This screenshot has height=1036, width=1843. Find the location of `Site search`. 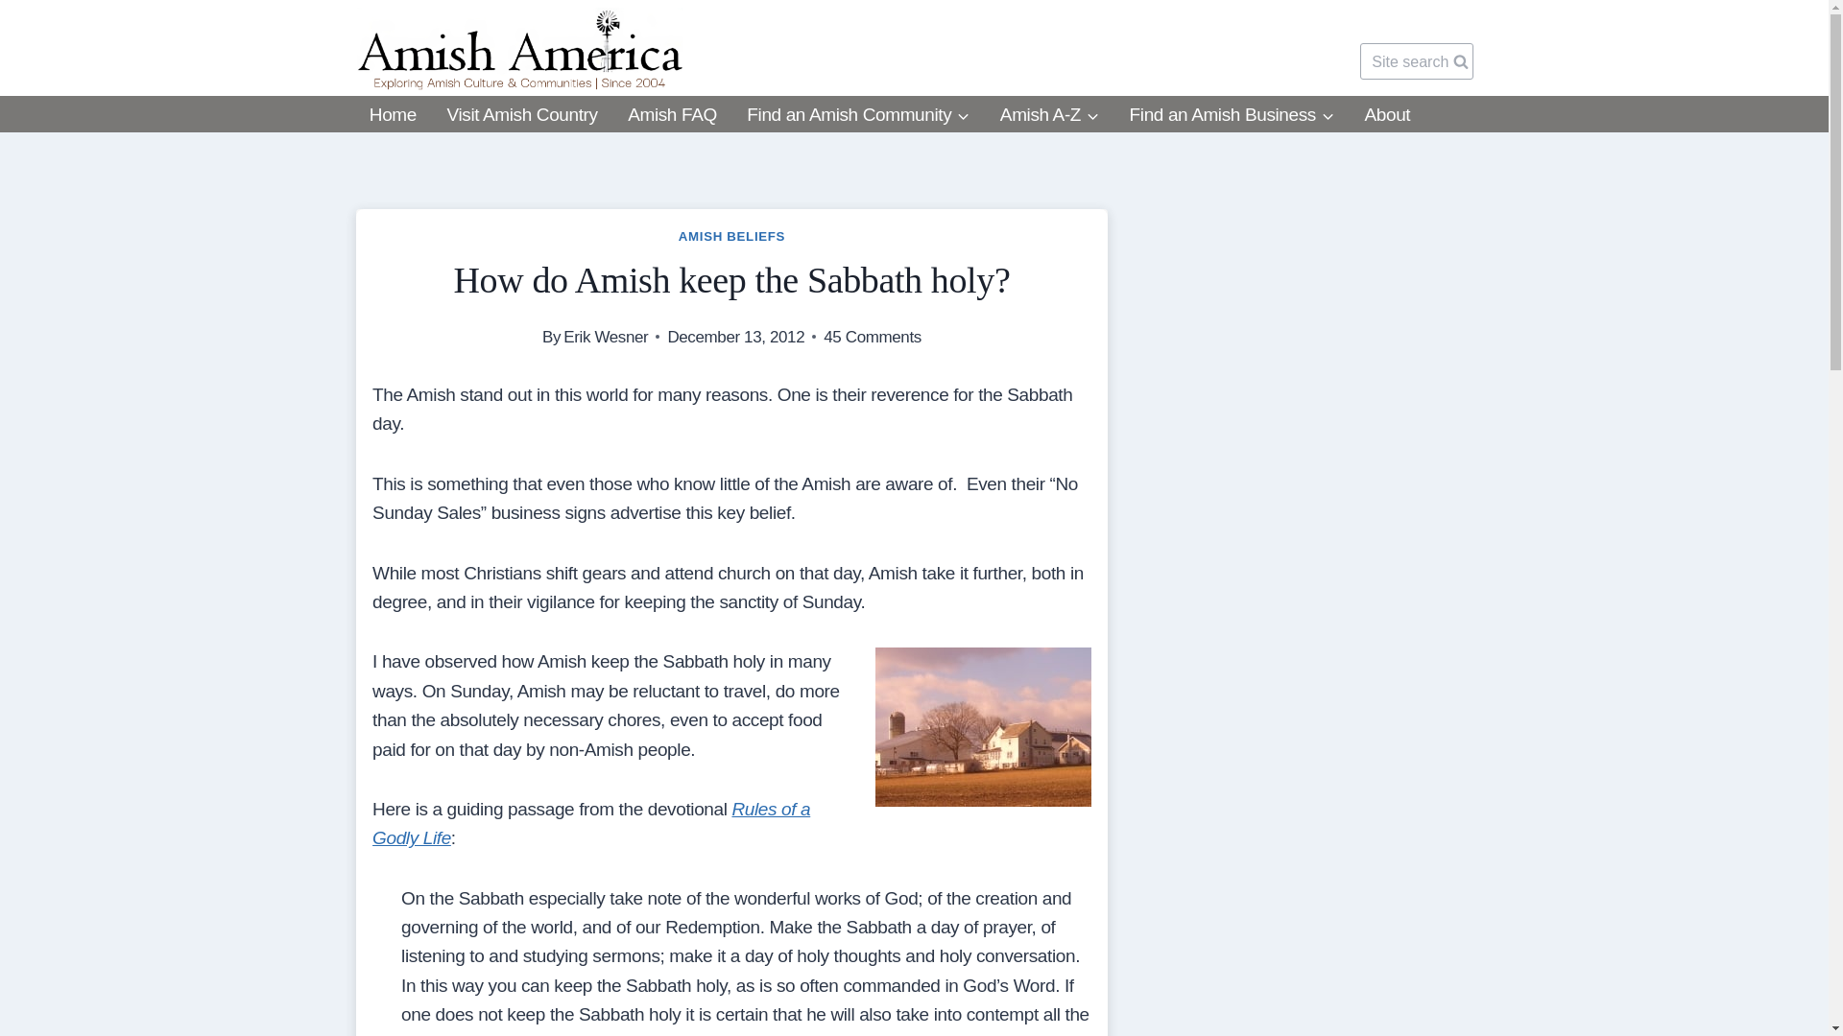

Site search is located at coordinates (1416, 61).